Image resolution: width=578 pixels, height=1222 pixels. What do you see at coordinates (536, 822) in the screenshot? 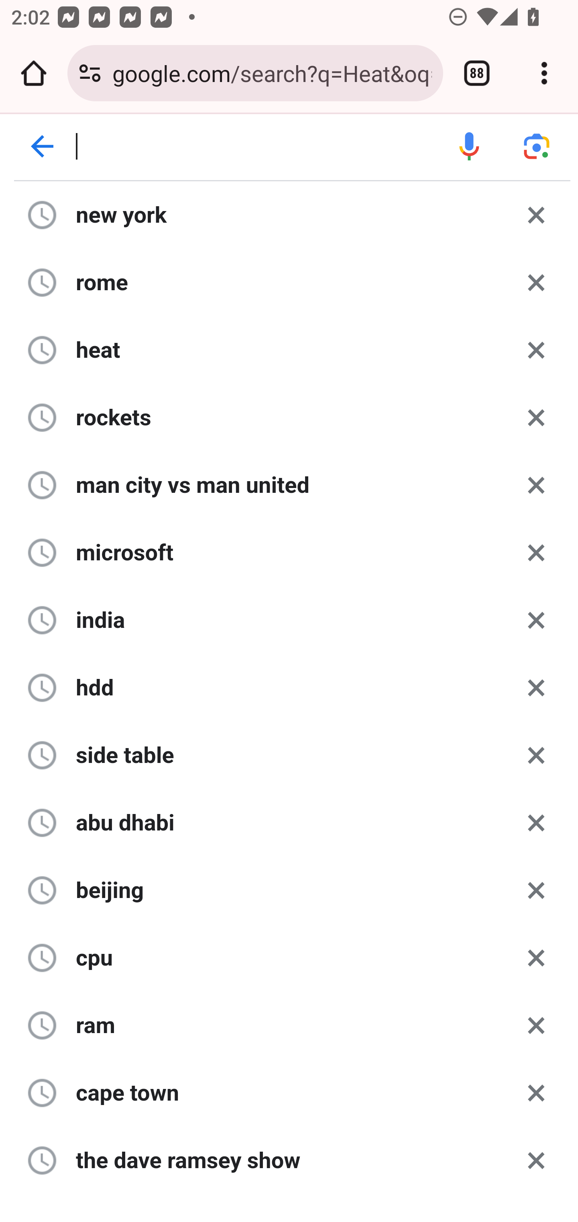
I see `Delete` at bounding box center [536, 822].